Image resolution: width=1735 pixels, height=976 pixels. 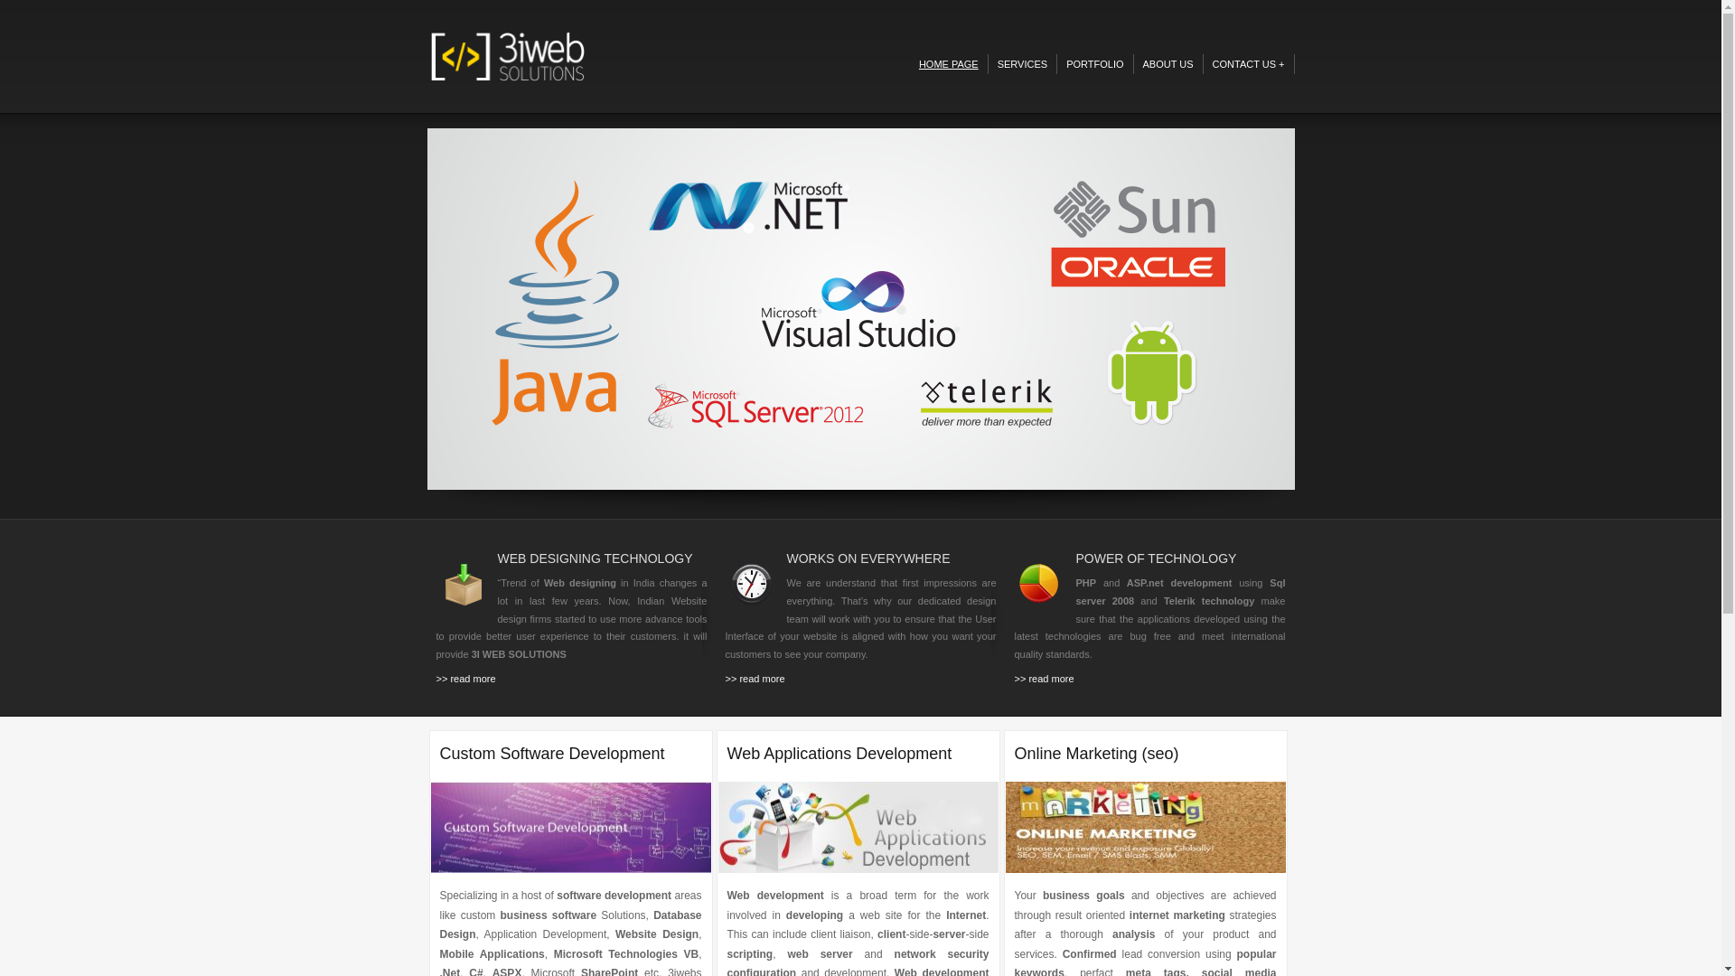 What do you see at coordinates (858, 828) in the screenshot?
I see `web development company` at bounding box center [858, 828].